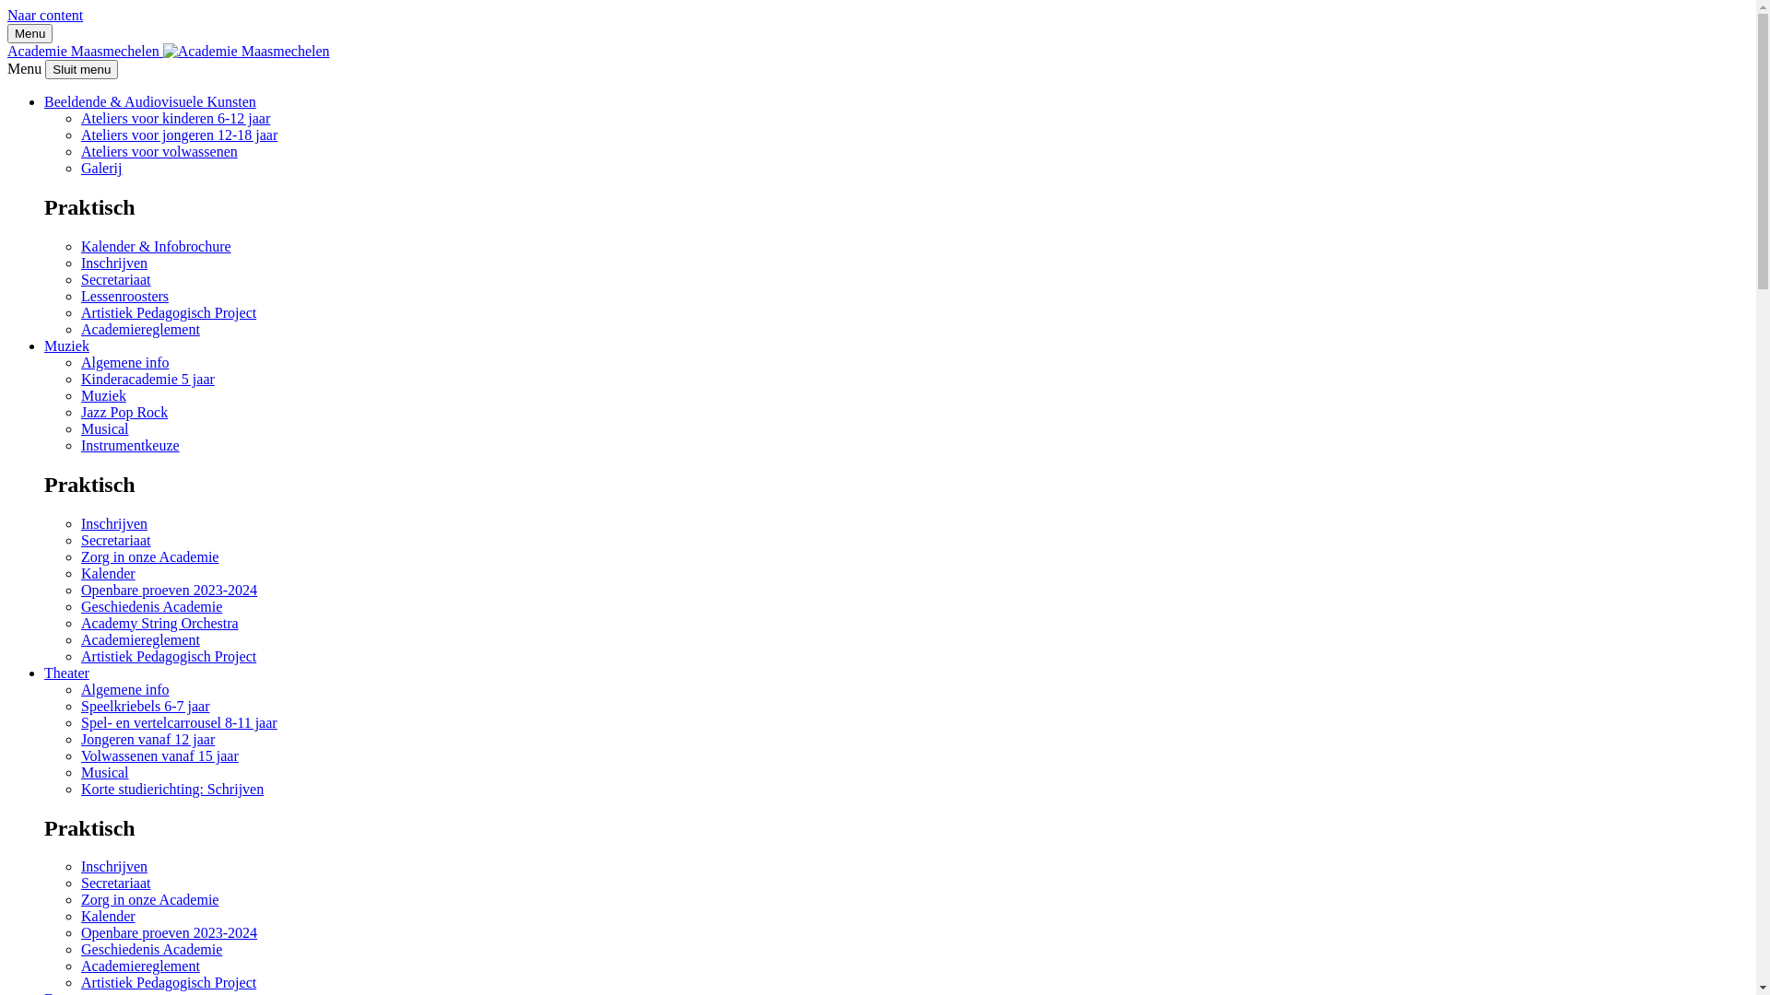 This screenshot has width=1770, height=995. I want to click on Academy String Orchestra, so click(160, 623).